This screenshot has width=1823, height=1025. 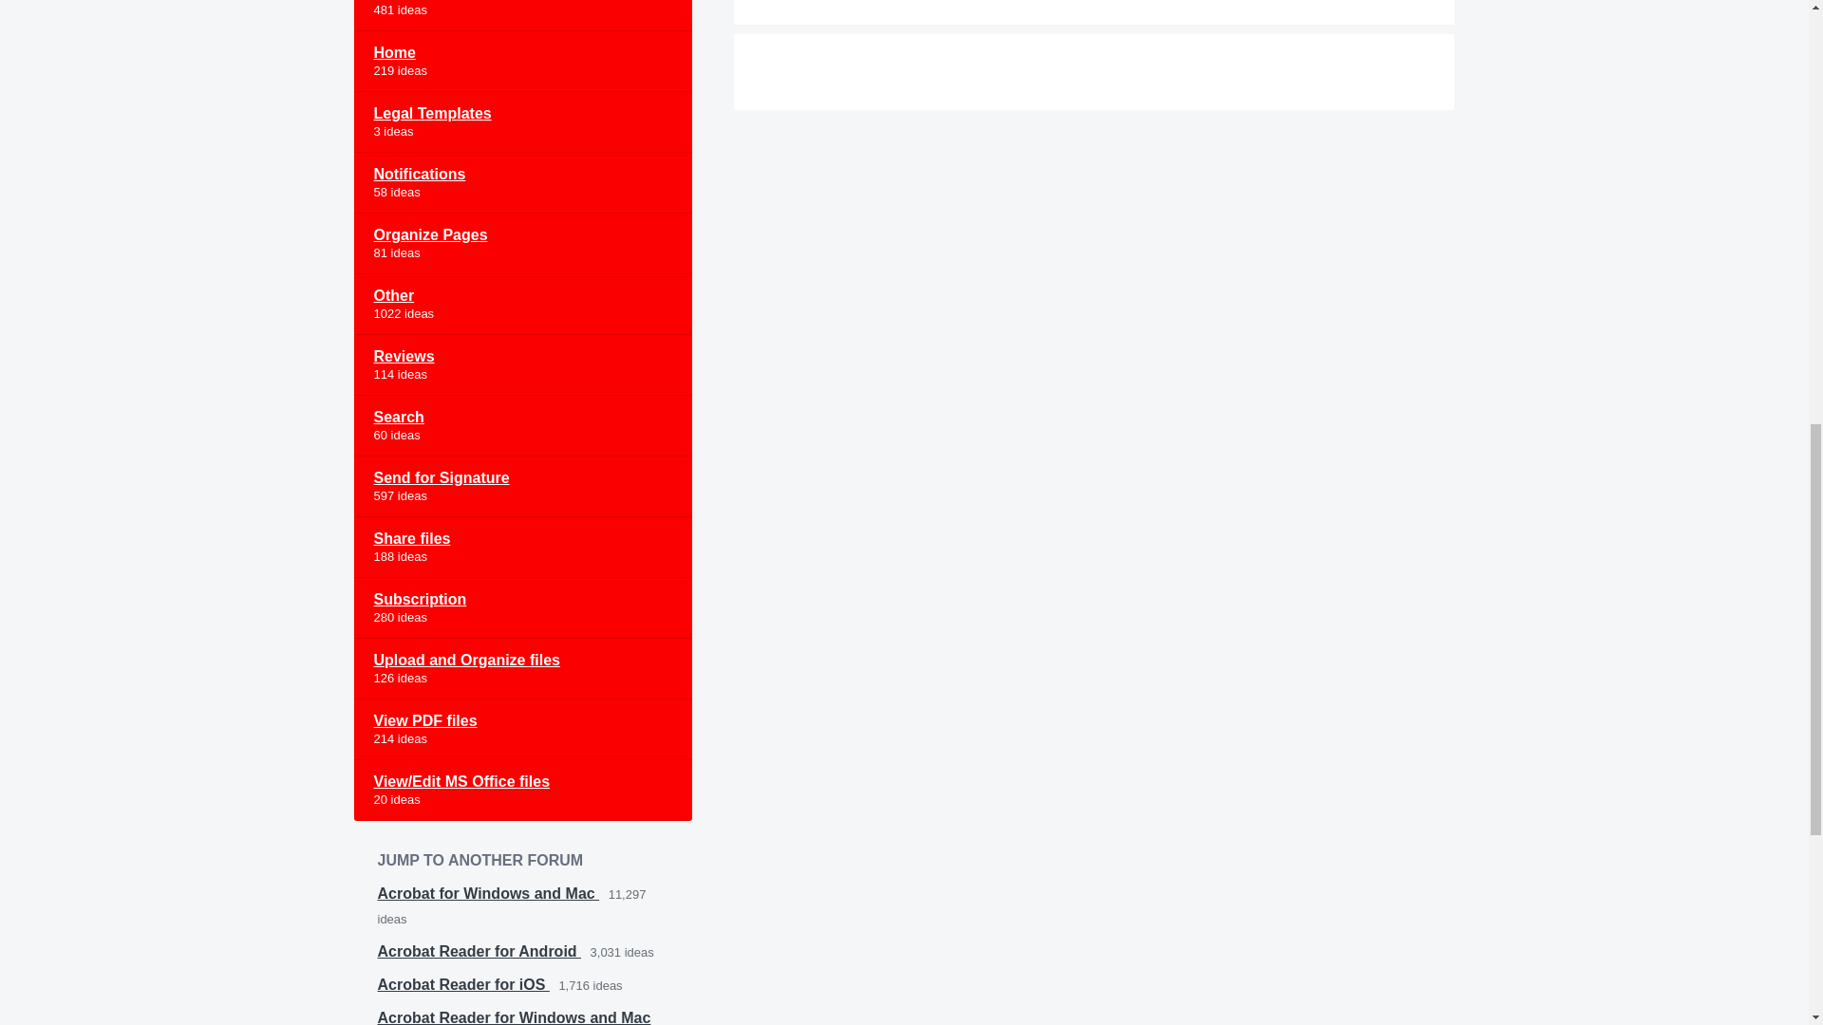 What do you see at coordinates (522, 364) in the screenshot?
I see `Reviews` at bounding box center [522, 364].